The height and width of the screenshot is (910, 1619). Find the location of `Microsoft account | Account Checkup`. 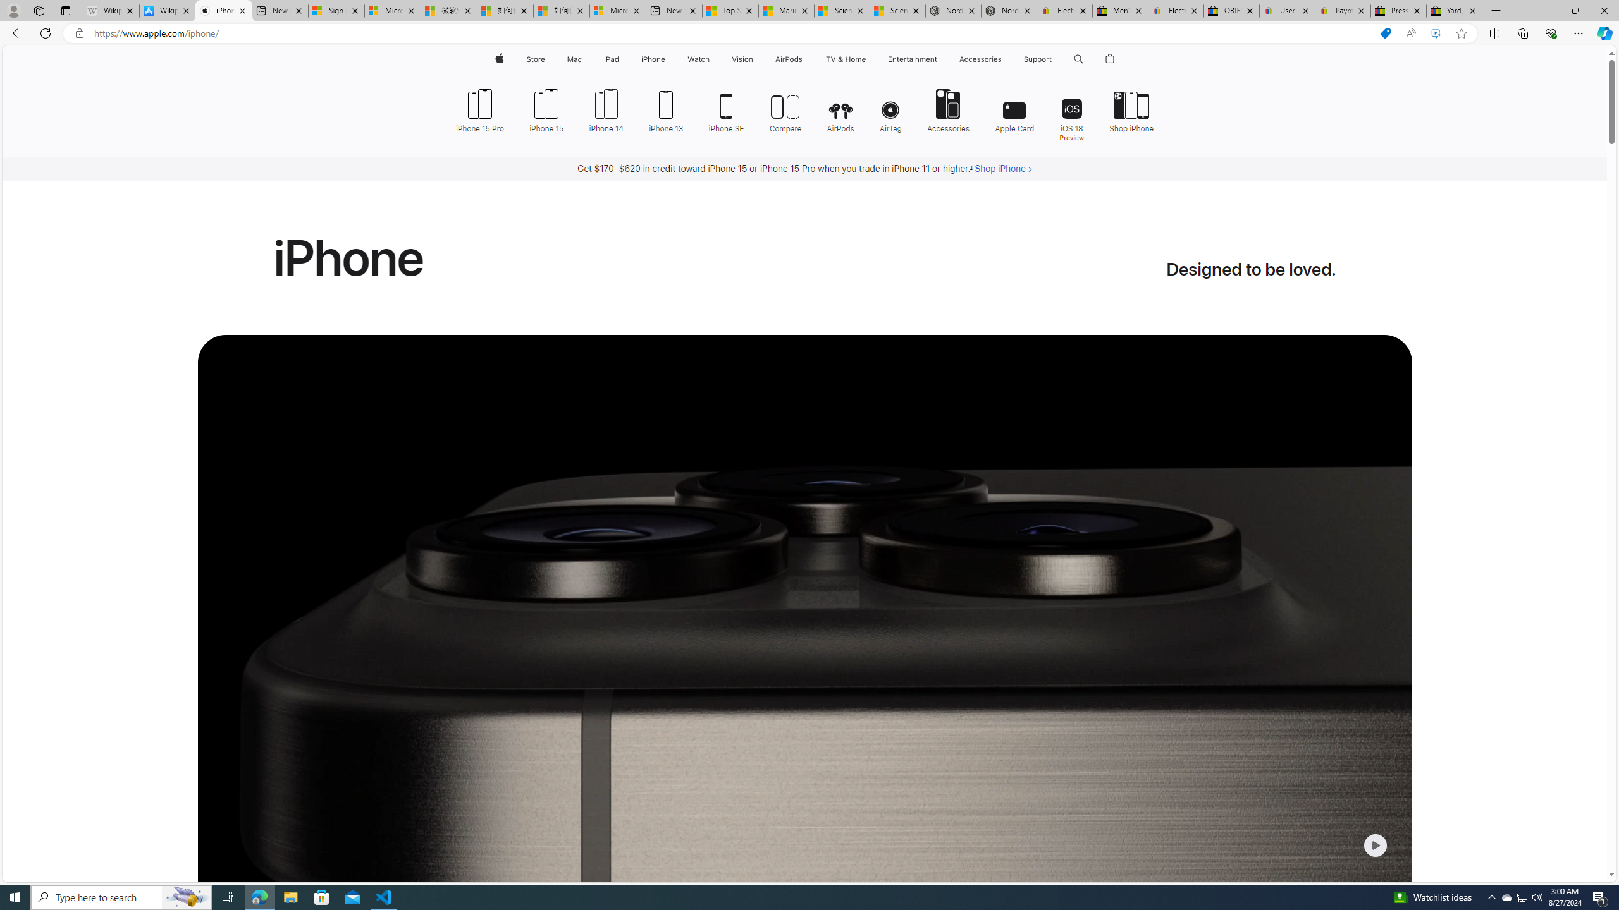

Microsoft account | Account Checkup is located at coordinates (617, 11).